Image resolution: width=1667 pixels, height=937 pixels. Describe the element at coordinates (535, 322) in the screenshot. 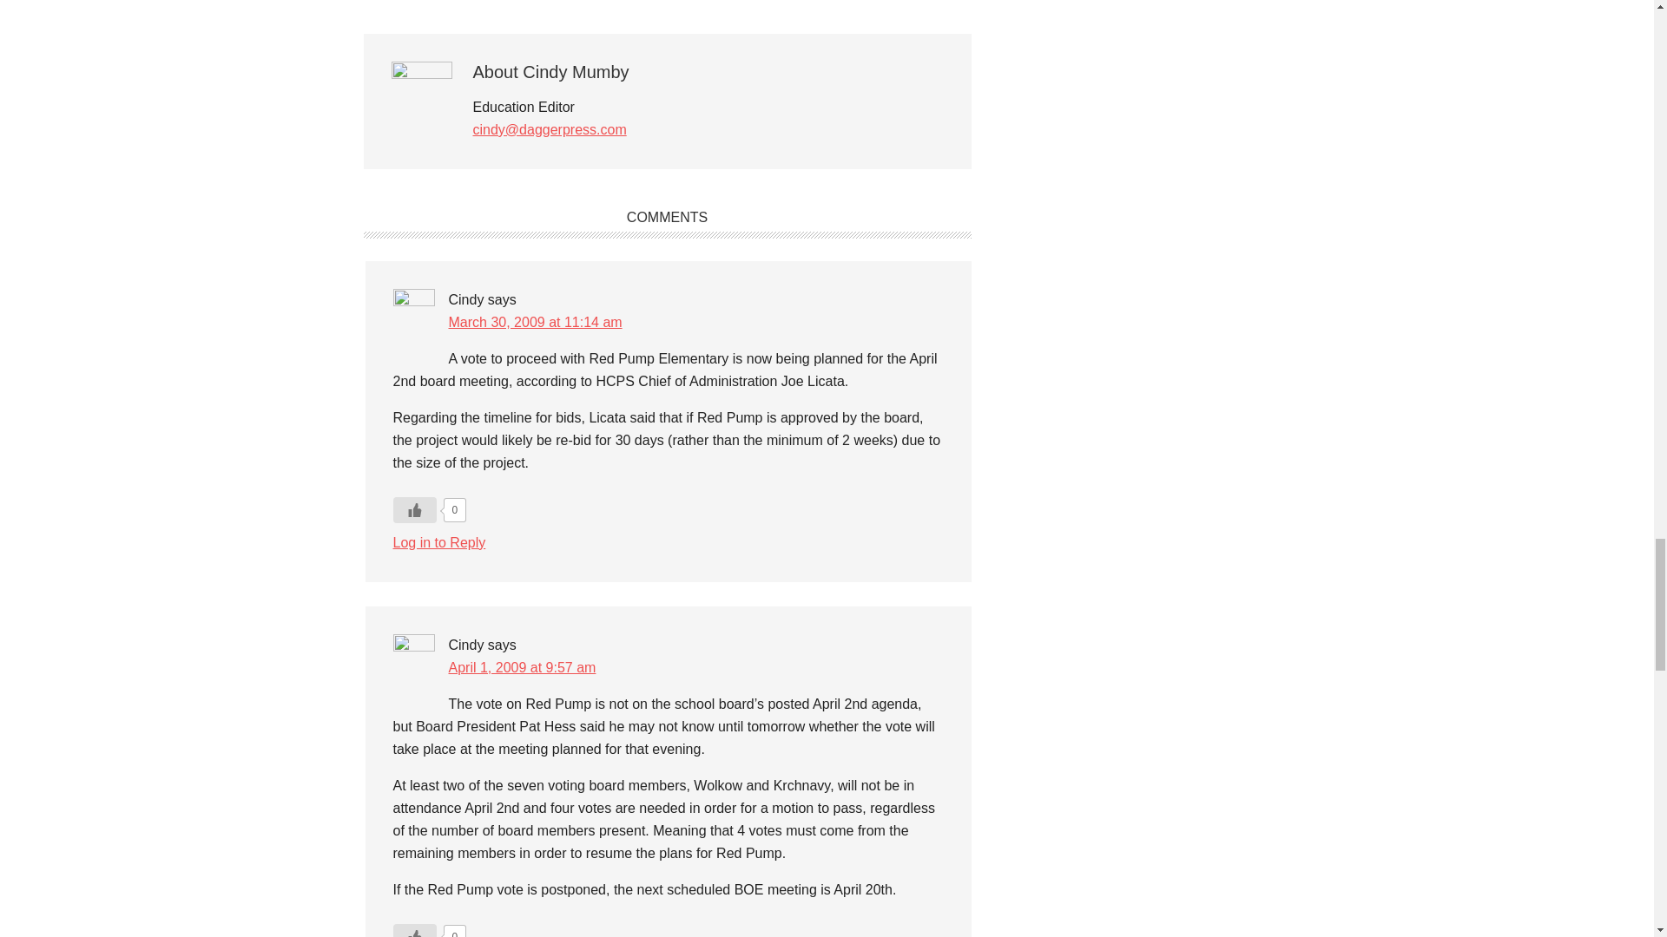

I see `March 30, 2009 at 11:14 am` at that location.